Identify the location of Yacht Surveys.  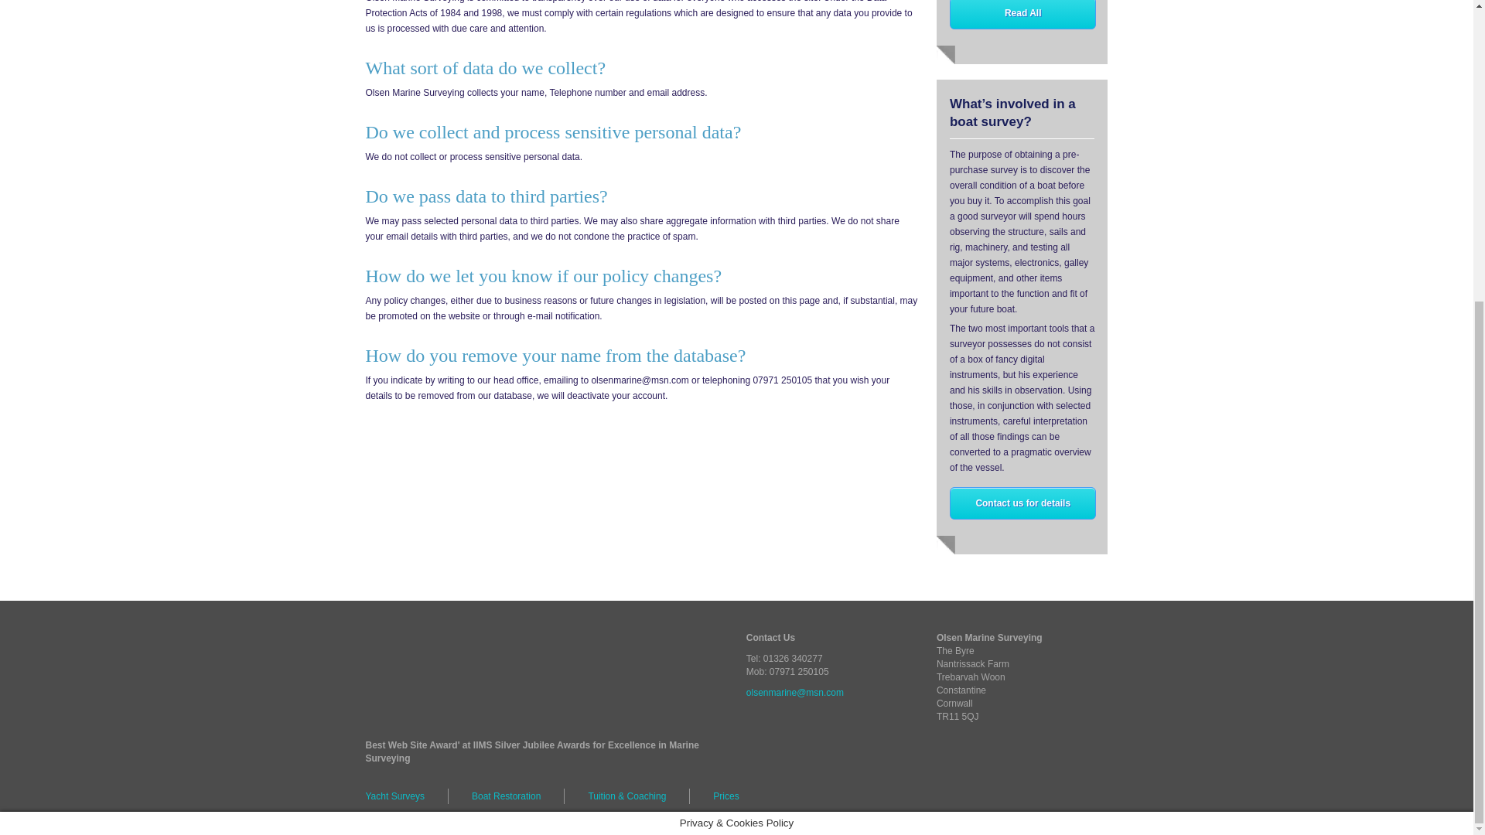
(407, 796).